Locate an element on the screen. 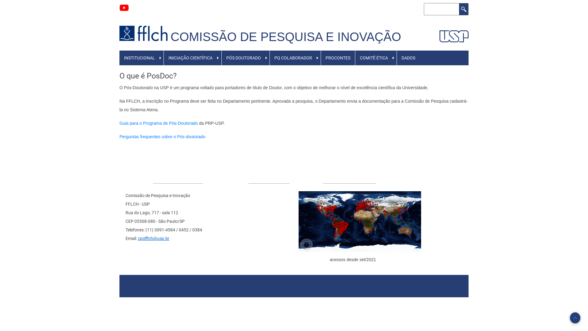  cpqfflch@usp.br is located at coordinates (154, 238).